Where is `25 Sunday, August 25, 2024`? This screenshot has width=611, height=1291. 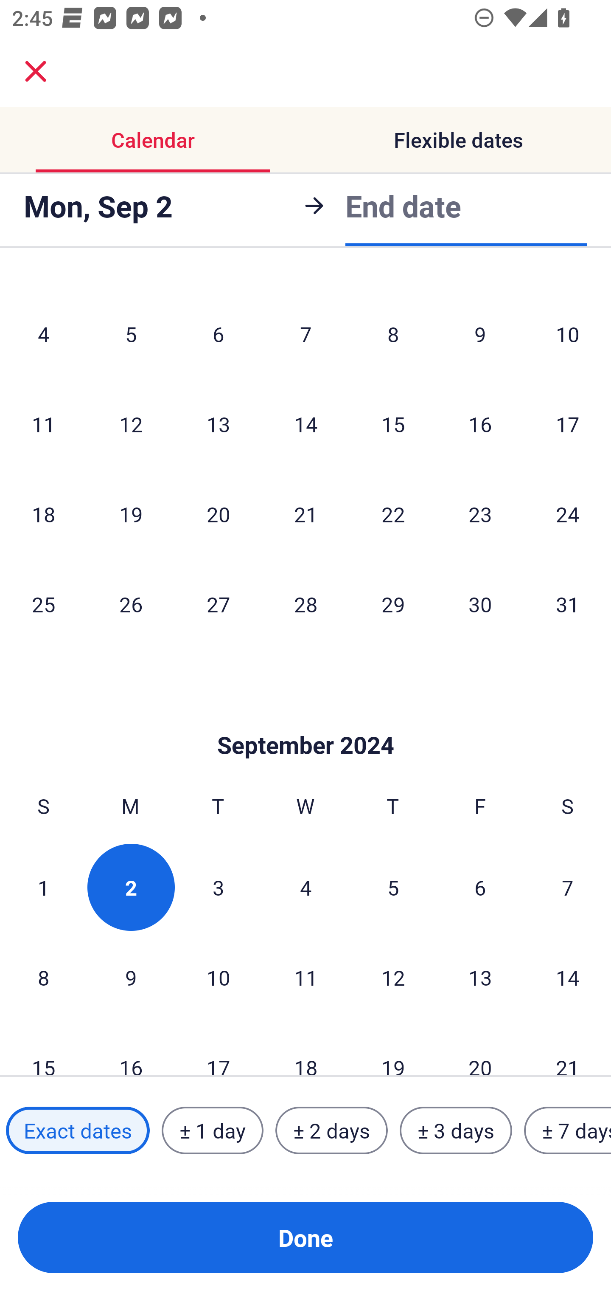 25 Sunday, August 25, 2024 is located at coordinates (43, 604).